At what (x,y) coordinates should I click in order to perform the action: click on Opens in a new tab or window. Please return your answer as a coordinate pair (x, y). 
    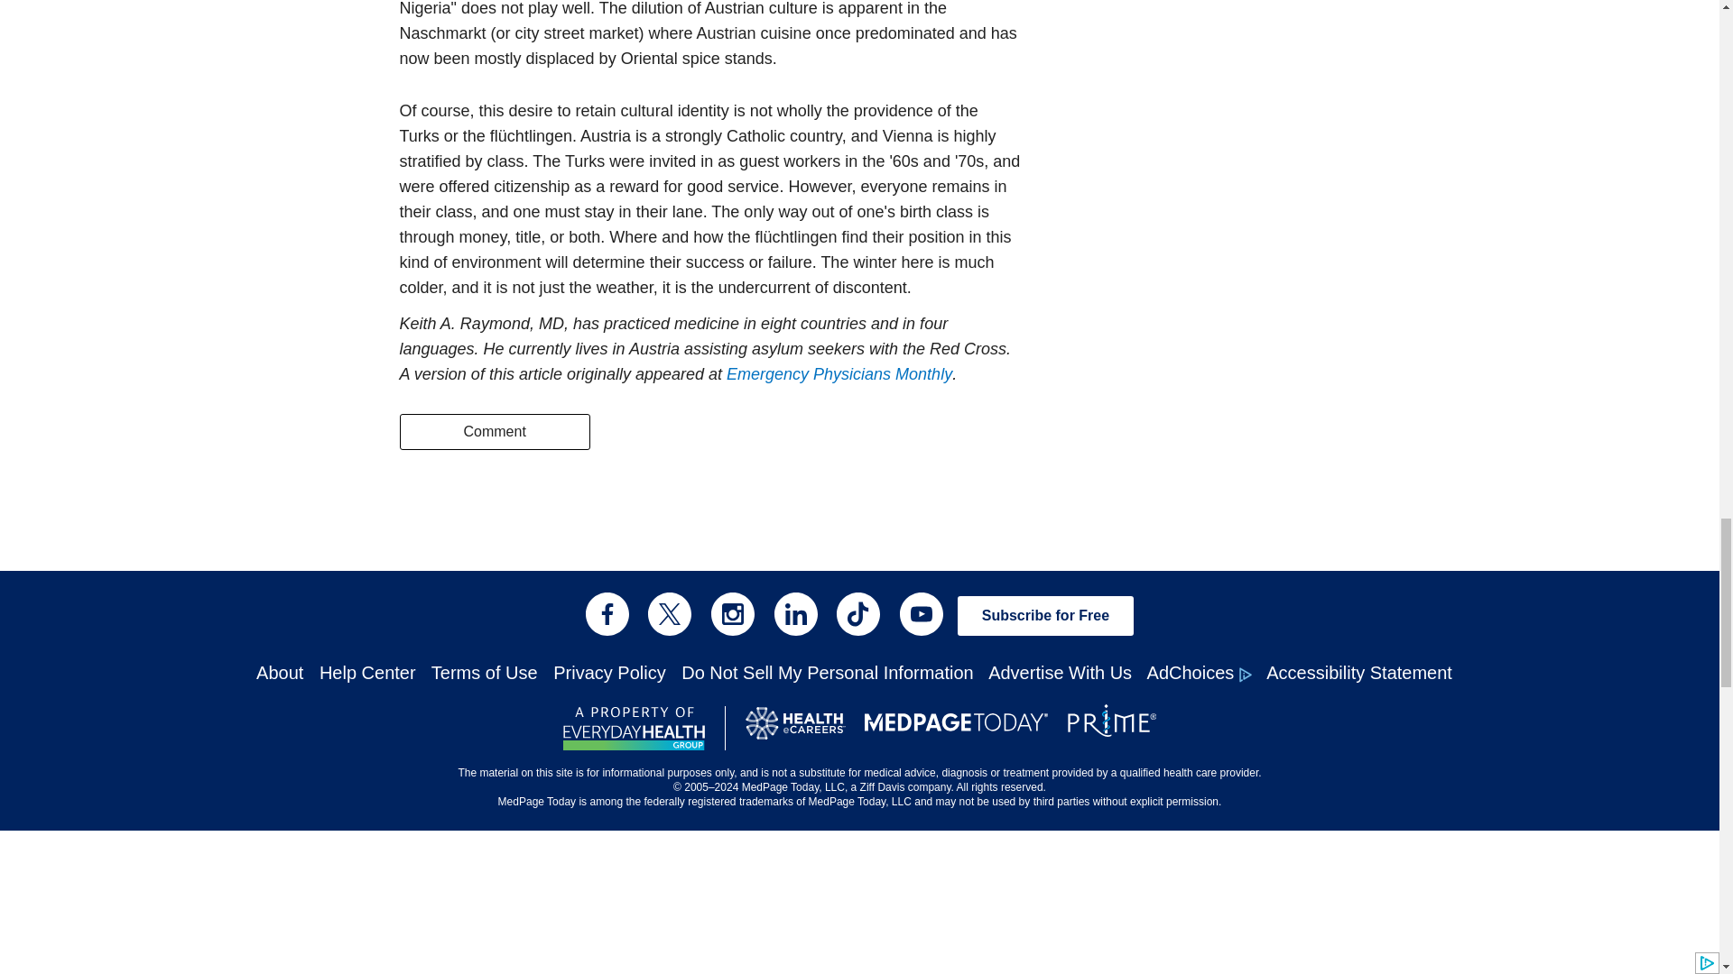
    Looking at the image, I should click on (794, 729).